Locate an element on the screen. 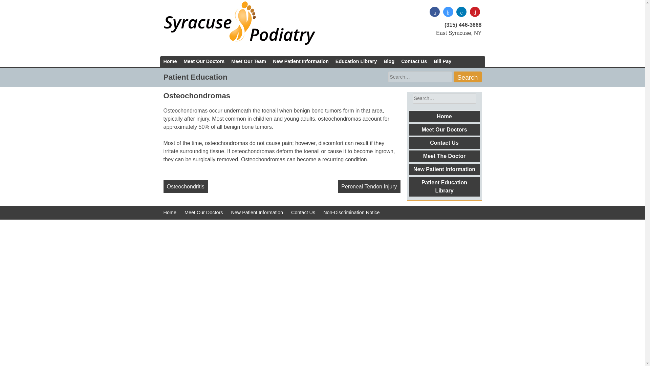 This screenshot has width=650, height=366. Search for is located at coordinates (420, 77).